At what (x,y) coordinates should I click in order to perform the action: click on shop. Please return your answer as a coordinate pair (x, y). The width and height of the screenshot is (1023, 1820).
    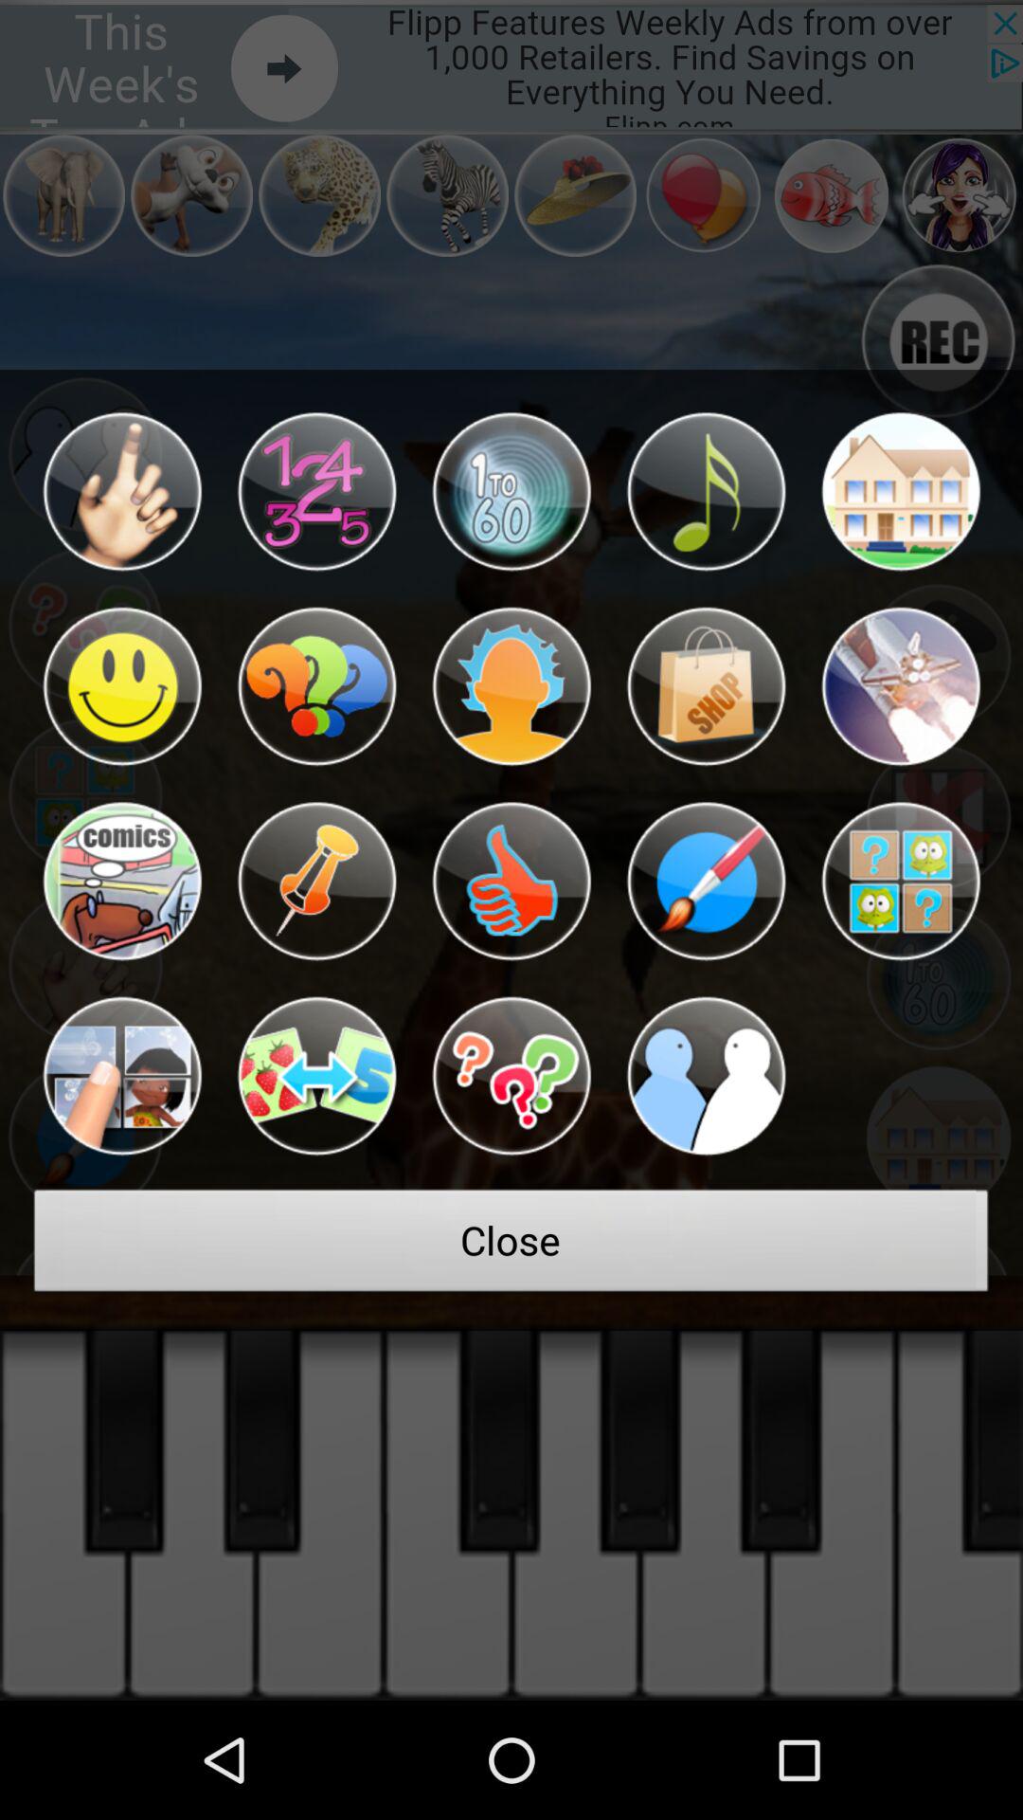
    Looking at the image, I should click on (706, 686).